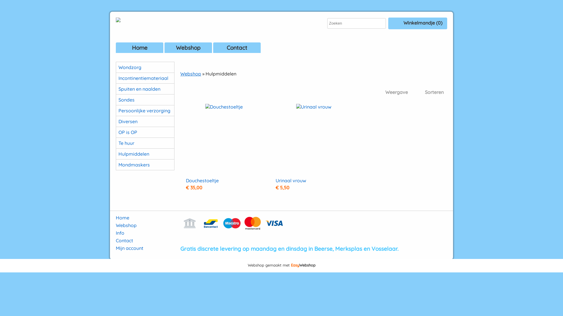 Image resolution: width=563 pixels, height=316 pixels. I want to click on WinkelmandjeWinkelmandje (0), so click(418, 23).